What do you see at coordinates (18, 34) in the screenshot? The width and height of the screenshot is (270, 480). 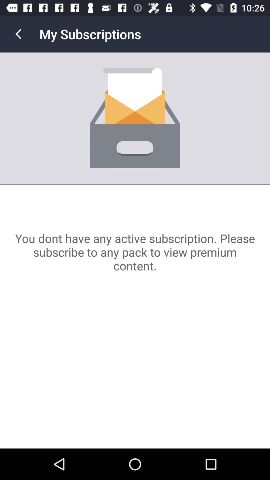 I see `press the icon at the top left corner` at bounding box center [18, 34].